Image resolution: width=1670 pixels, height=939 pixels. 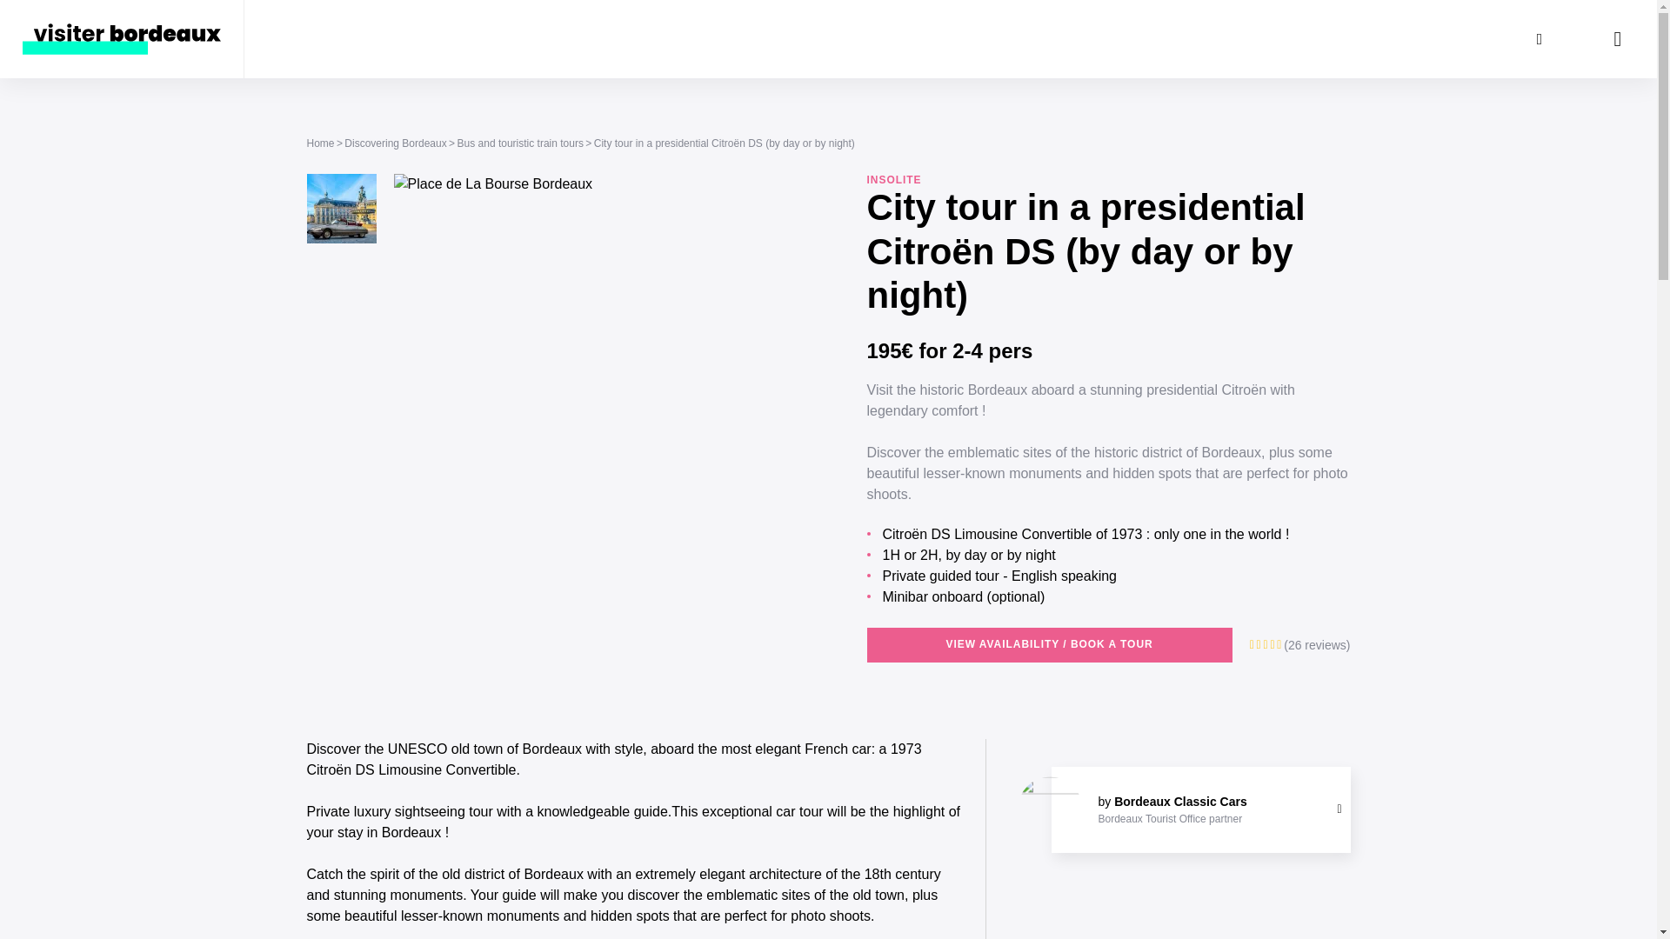 I want to click on Bus and touristic train tours, so click(x=520, y=143).